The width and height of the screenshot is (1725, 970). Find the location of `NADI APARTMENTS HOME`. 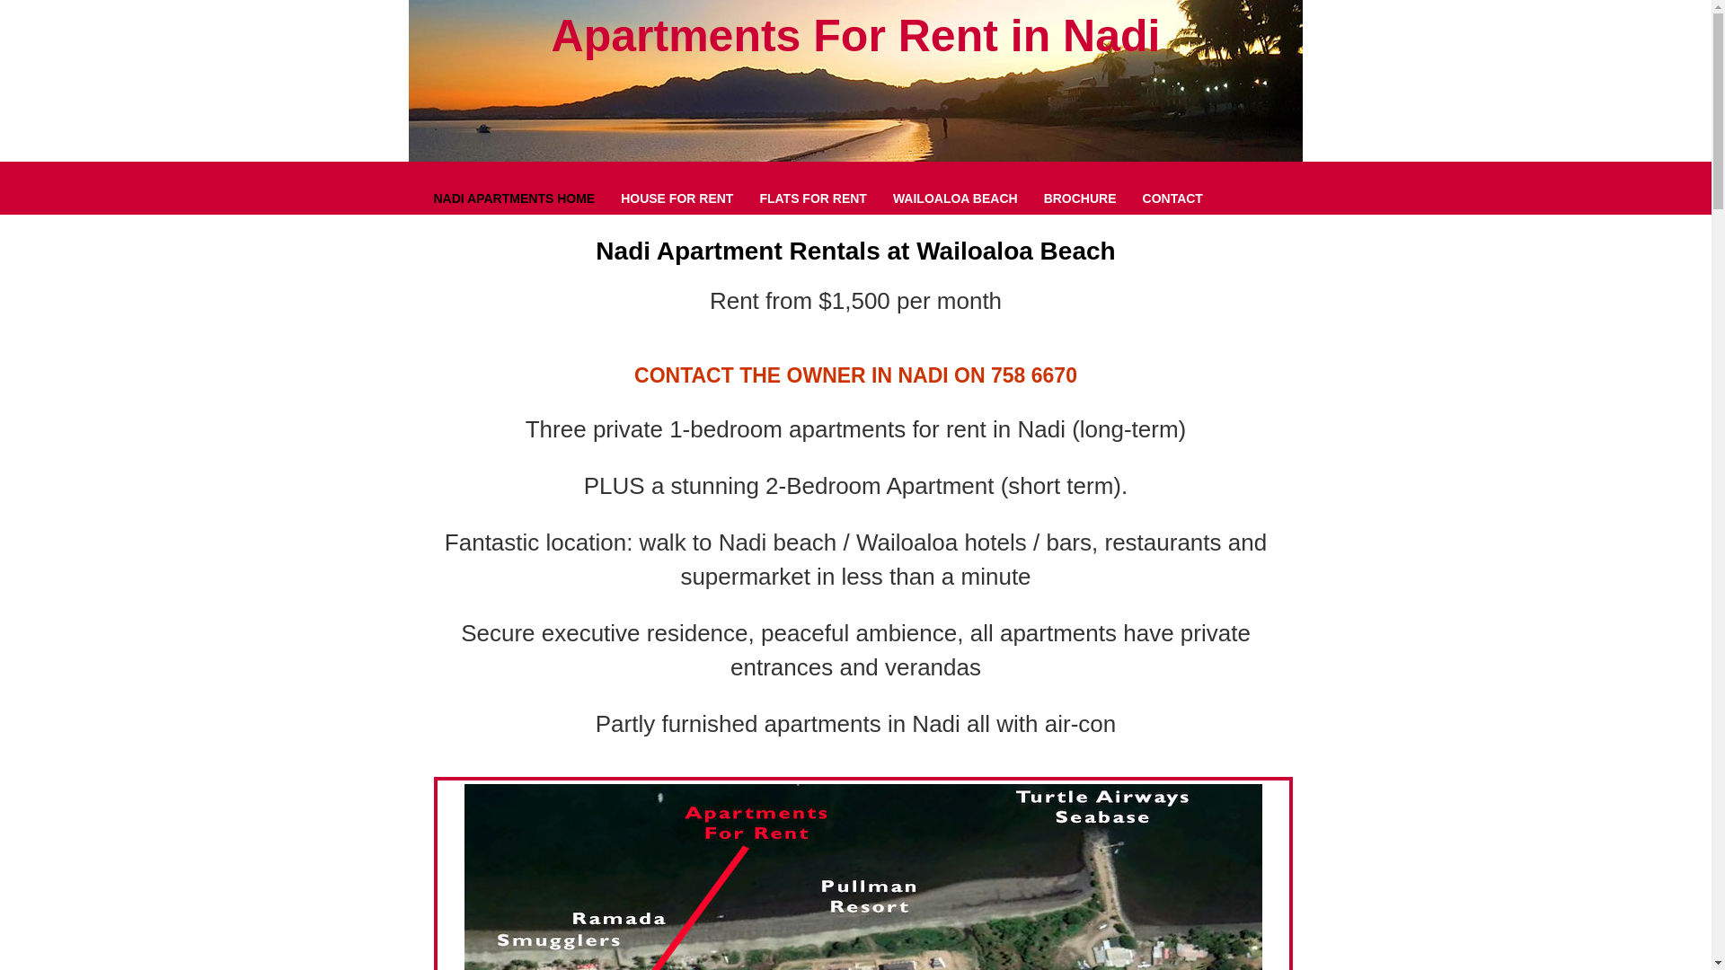

NADI APARTMENTS HOME is located at coordinates (514, 198).